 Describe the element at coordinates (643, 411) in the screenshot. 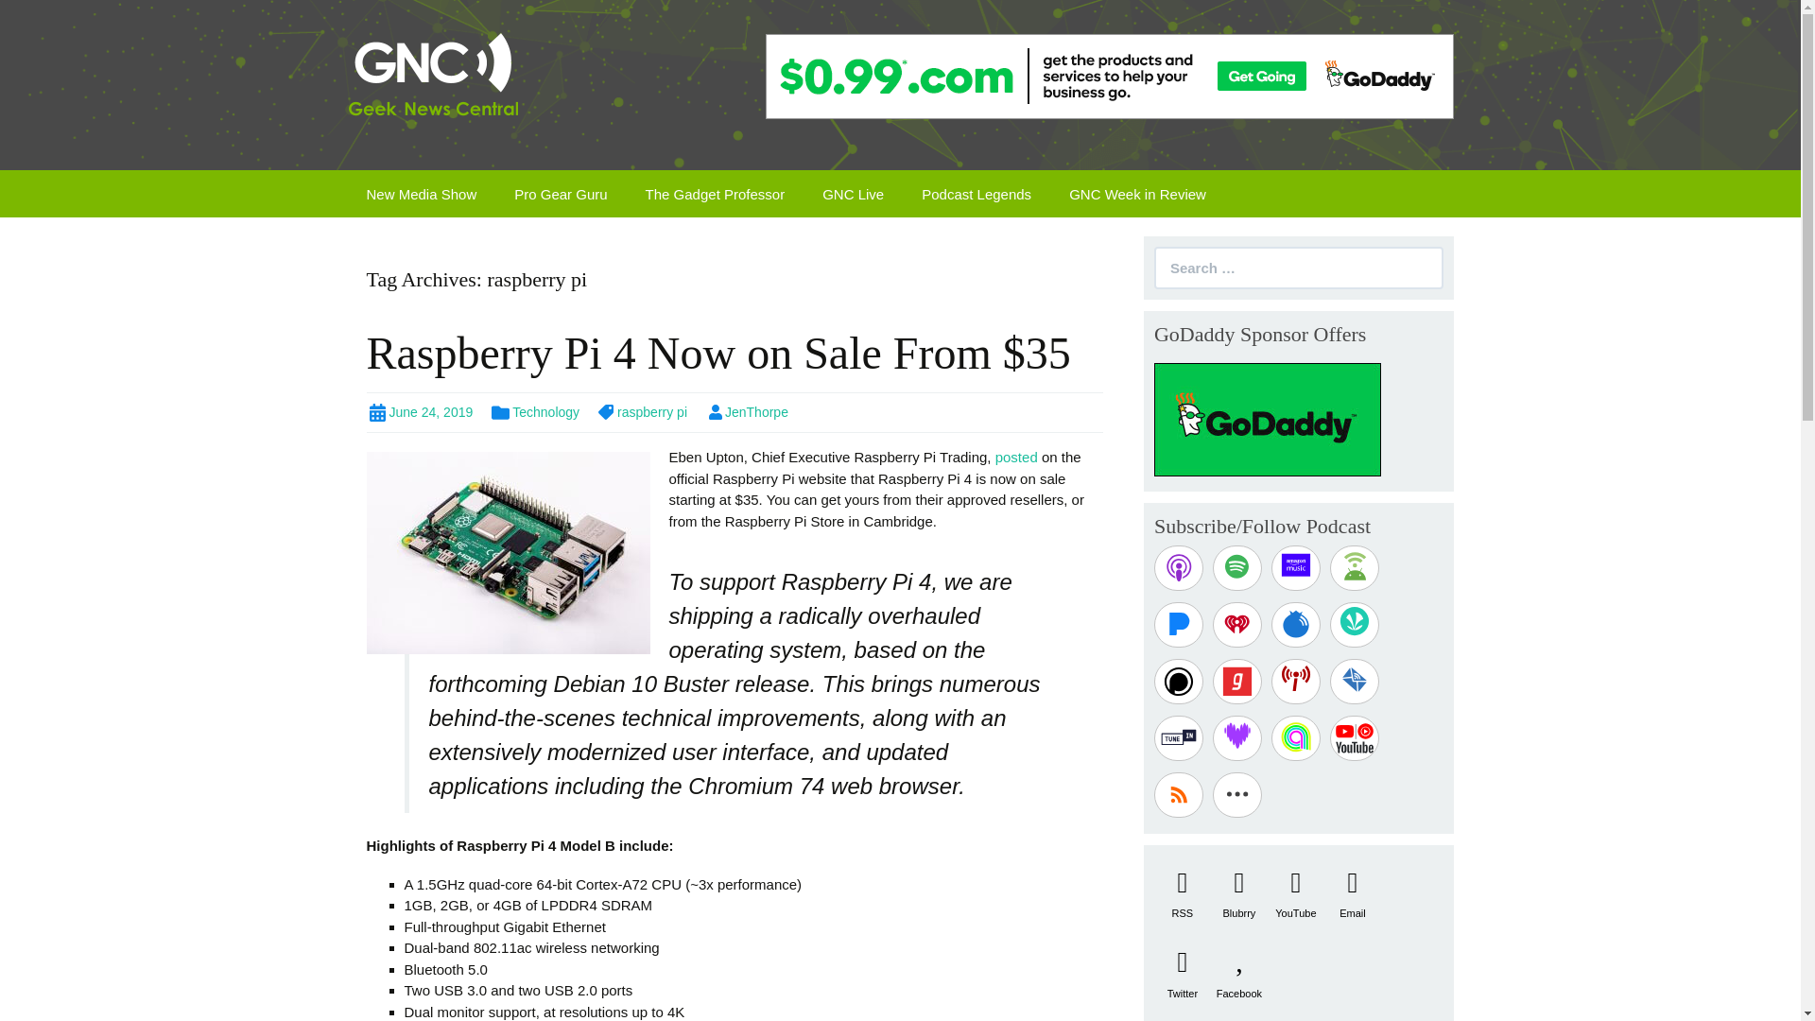

I see `raspberry pi` at that location.